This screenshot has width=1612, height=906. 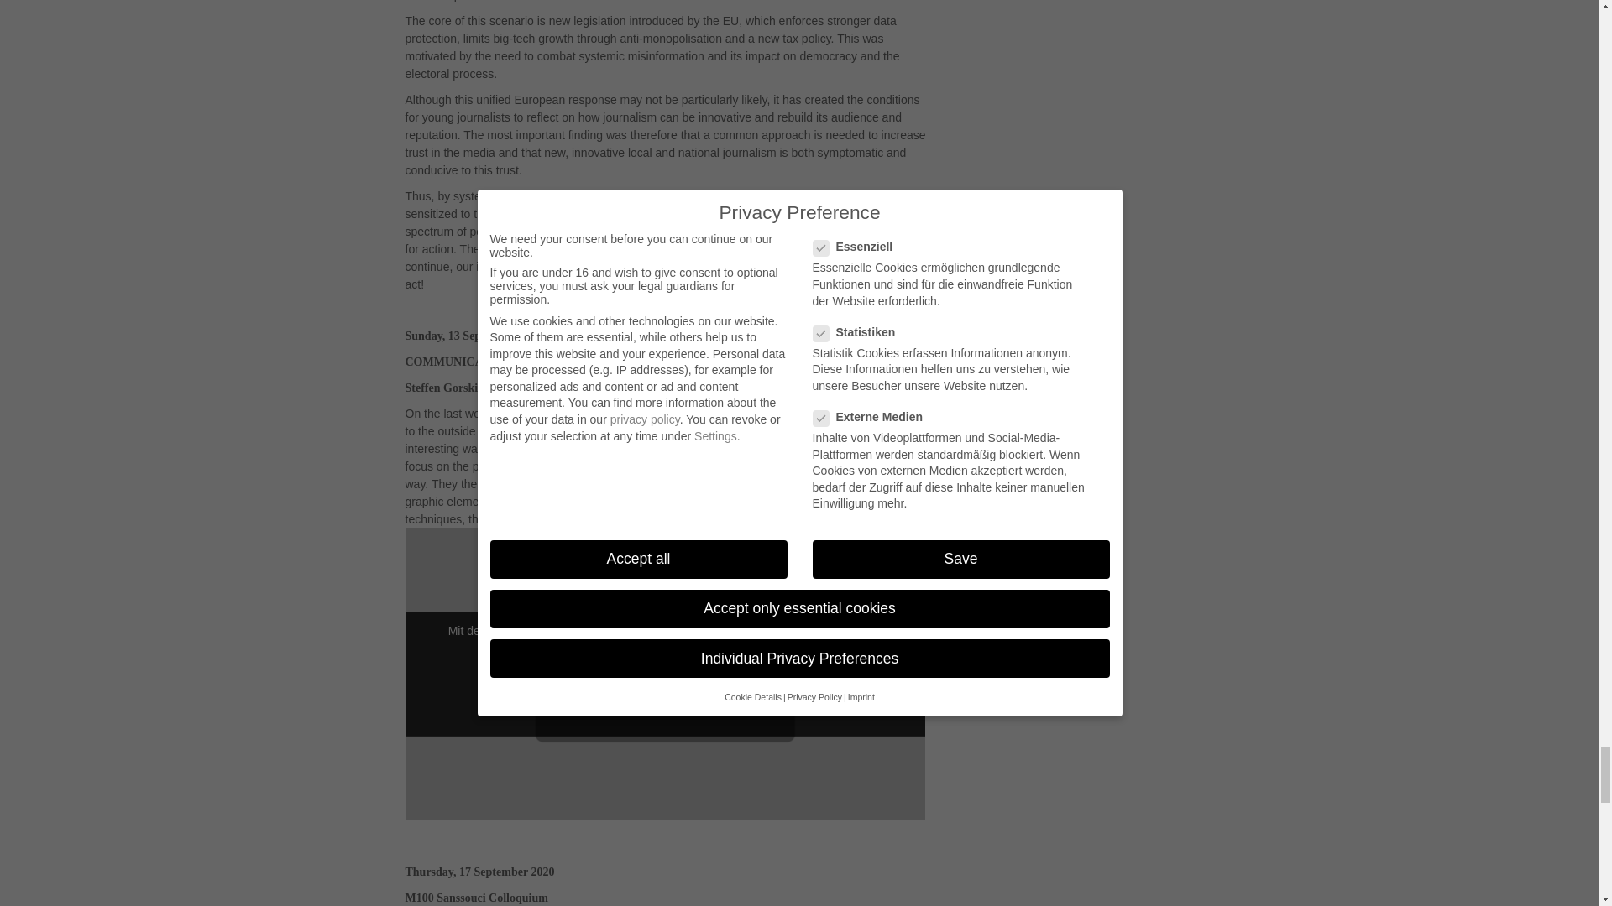 I want to click on Mehr erfahren, so click(x=665, y=644).